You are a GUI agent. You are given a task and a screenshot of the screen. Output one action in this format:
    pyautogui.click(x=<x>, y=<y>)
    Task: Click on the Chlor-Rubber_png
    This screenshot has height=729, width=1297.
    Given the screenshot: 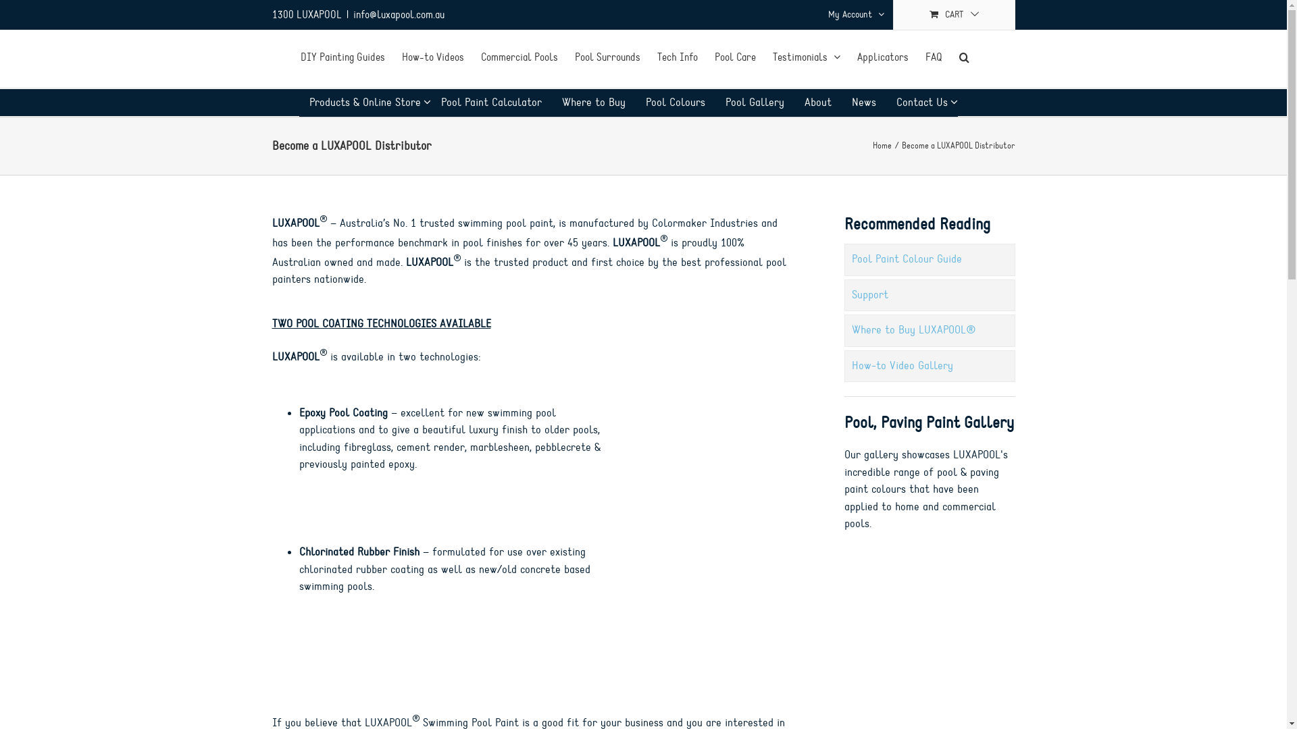 What is the action you would take?
    pyautogui.click(x=707, y=616)
    